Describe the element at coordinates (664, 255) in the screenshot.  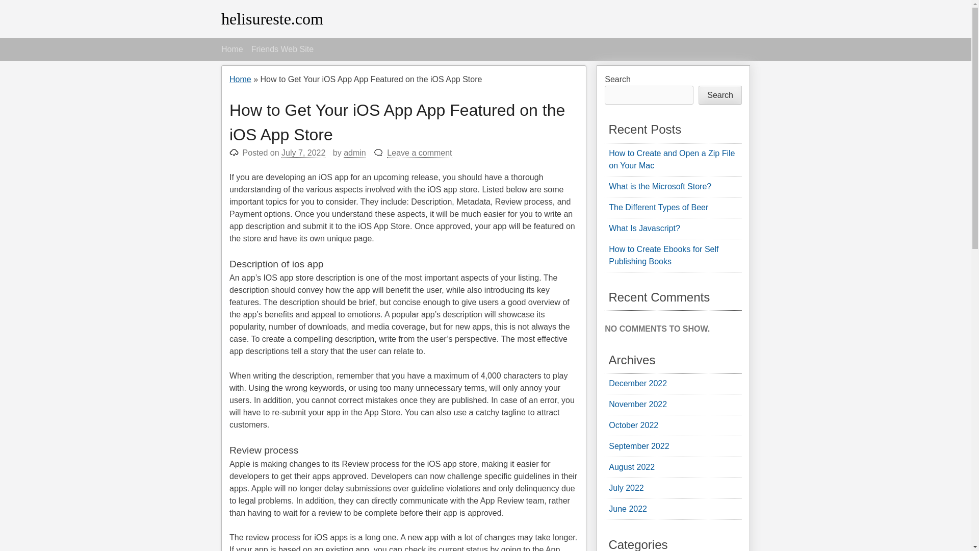
I see `How to Create Ebooks for Self Publishing Books` at that location.